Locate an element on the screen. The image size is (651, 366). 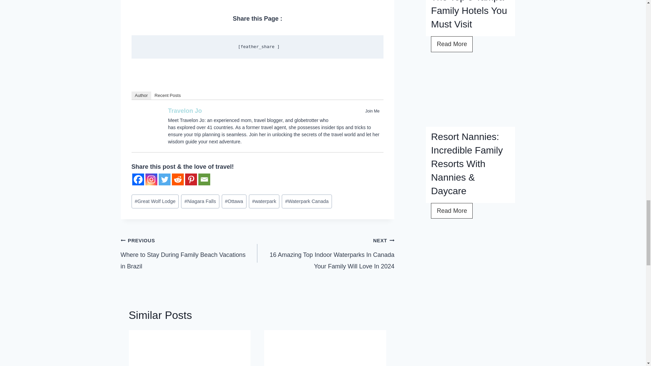
Reddit is located at coordinates (178, 179).